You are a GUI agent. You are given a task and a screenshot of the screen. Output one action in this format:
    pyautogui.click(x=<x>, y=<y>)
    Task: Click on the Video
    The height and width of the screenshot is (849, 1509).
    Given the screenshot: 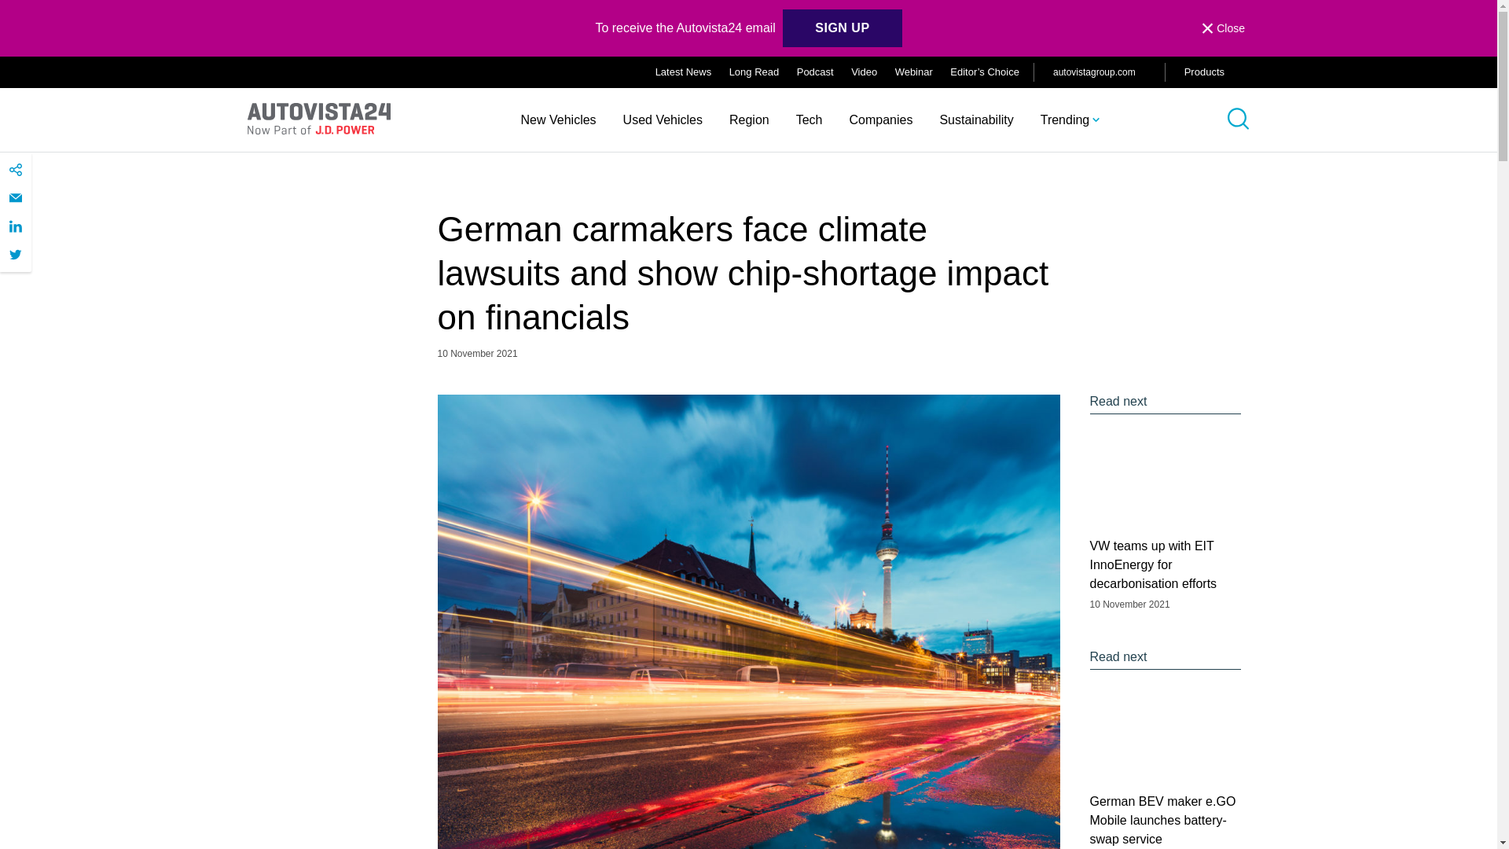 What is the action you would take?
    pyautogui.click(x=863, y=72)
    